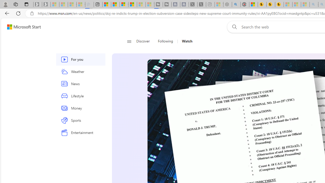 The height and width of the screenshot is (183, 325). I want to click on Michelle Starr, Senior Journalist at ScienceAlert, so click(279, 5).